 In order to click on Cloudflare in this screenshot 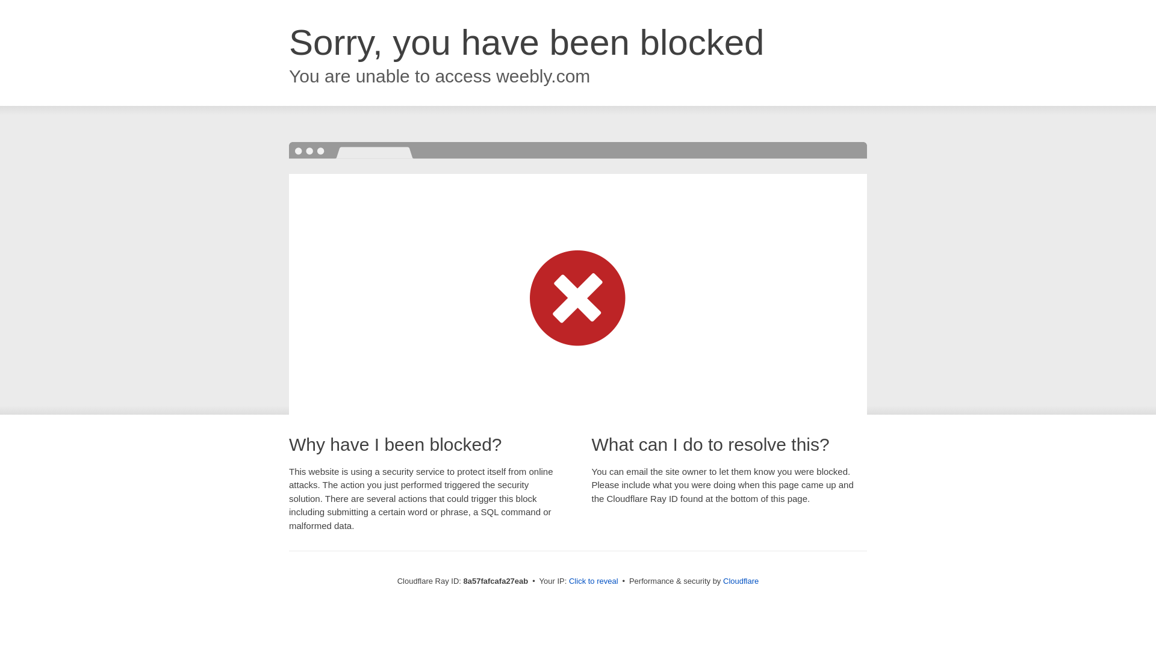, I will do `click(741, 581)`.